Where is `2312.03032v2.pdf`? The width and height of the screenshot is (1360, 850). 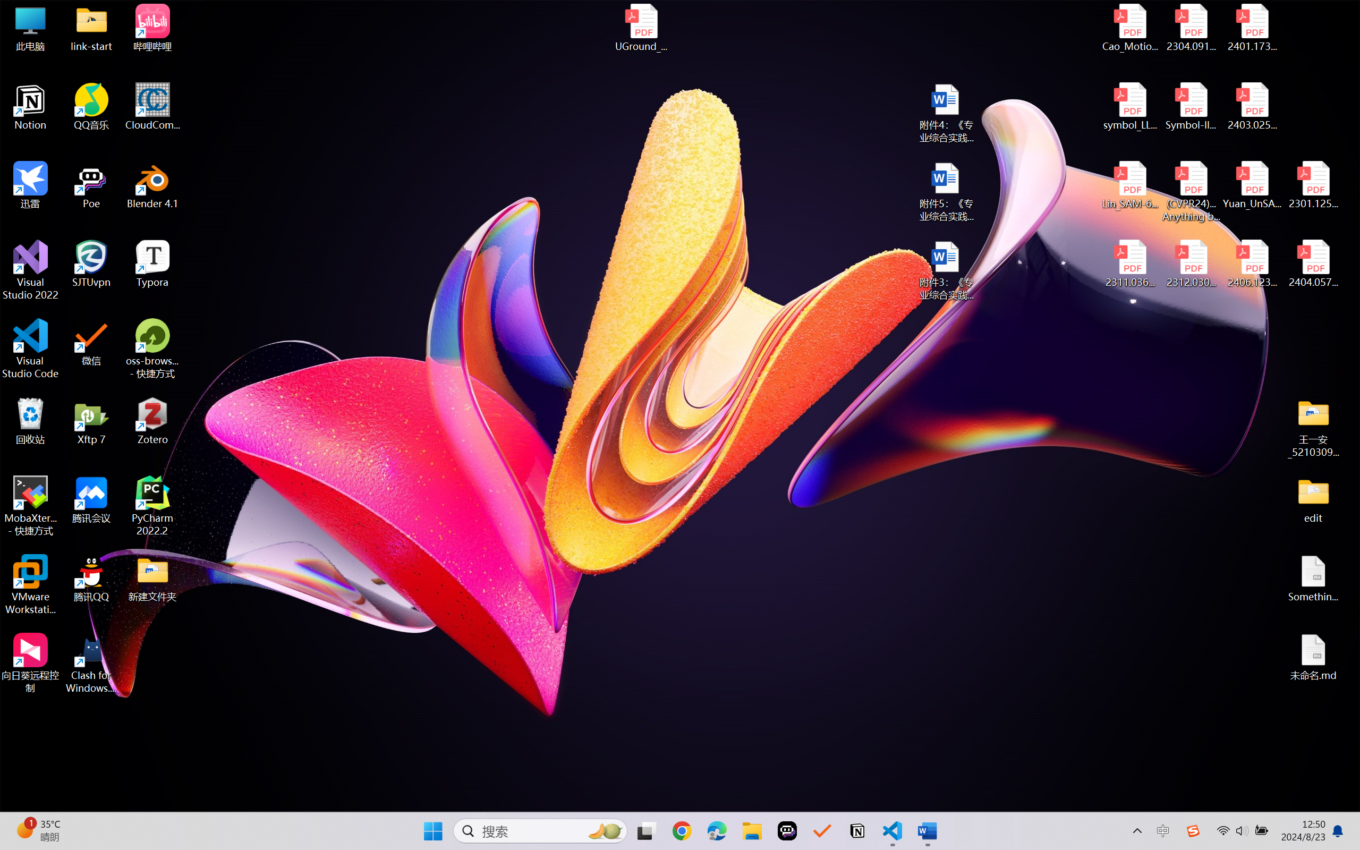 2312.03032v2.pdf is located at coordinates (1191, 264).